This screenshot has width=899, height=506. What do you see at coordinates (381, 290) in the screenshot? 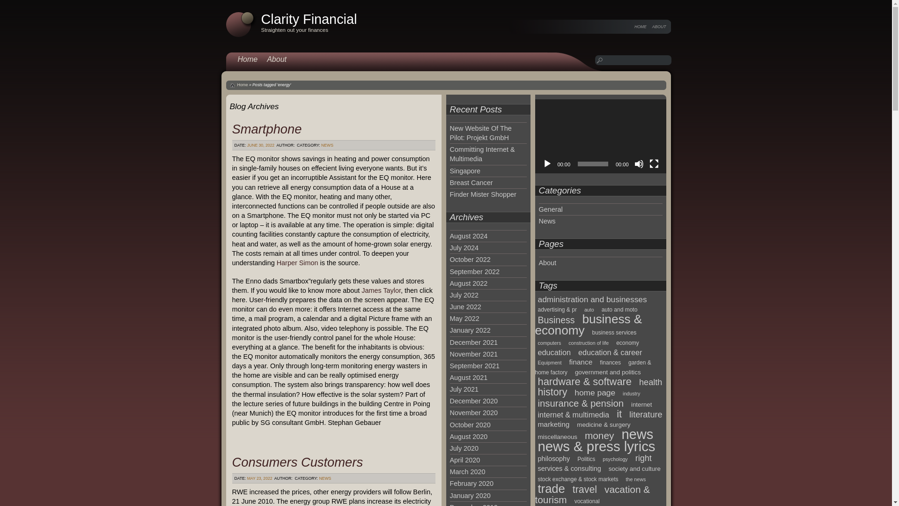
I see `James Taylor` at bounding box center [381, 290].